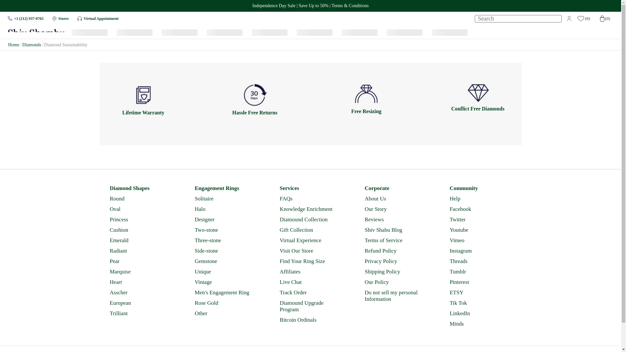 This screenshot has width=626, height=352. What do you see at coordinates (140, 251) in the screenshot?
I see `Radiant` at bounding box center [140, 251].